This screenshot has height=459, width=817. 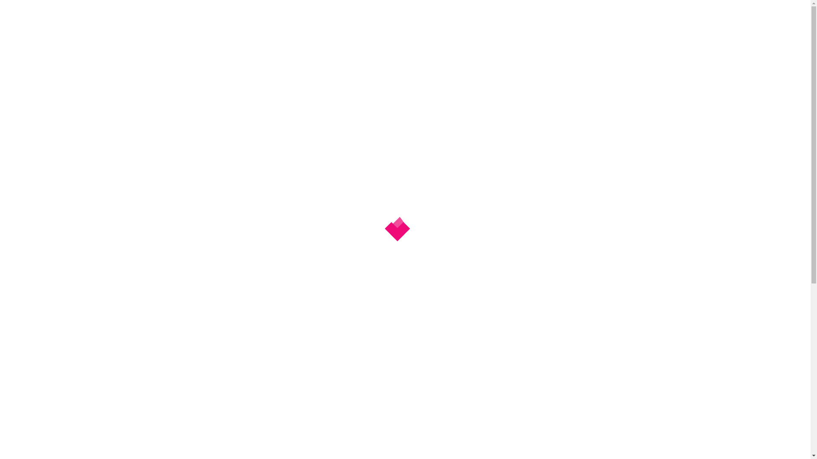 I want to click on Orthotics, so click(x=446, y=106).